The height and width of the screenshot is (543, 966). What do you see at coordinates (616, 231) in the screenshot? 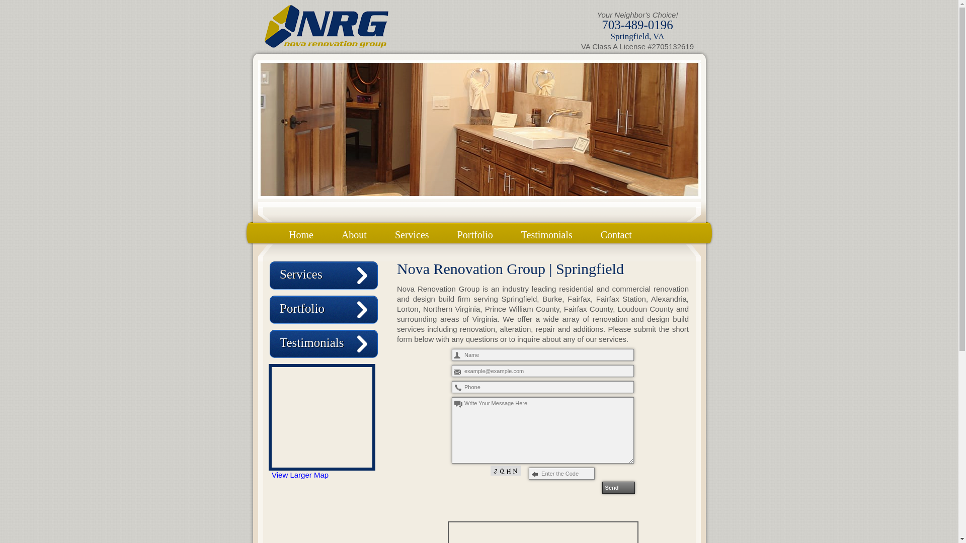
I see `Contact` at bounding box center [616, 231].